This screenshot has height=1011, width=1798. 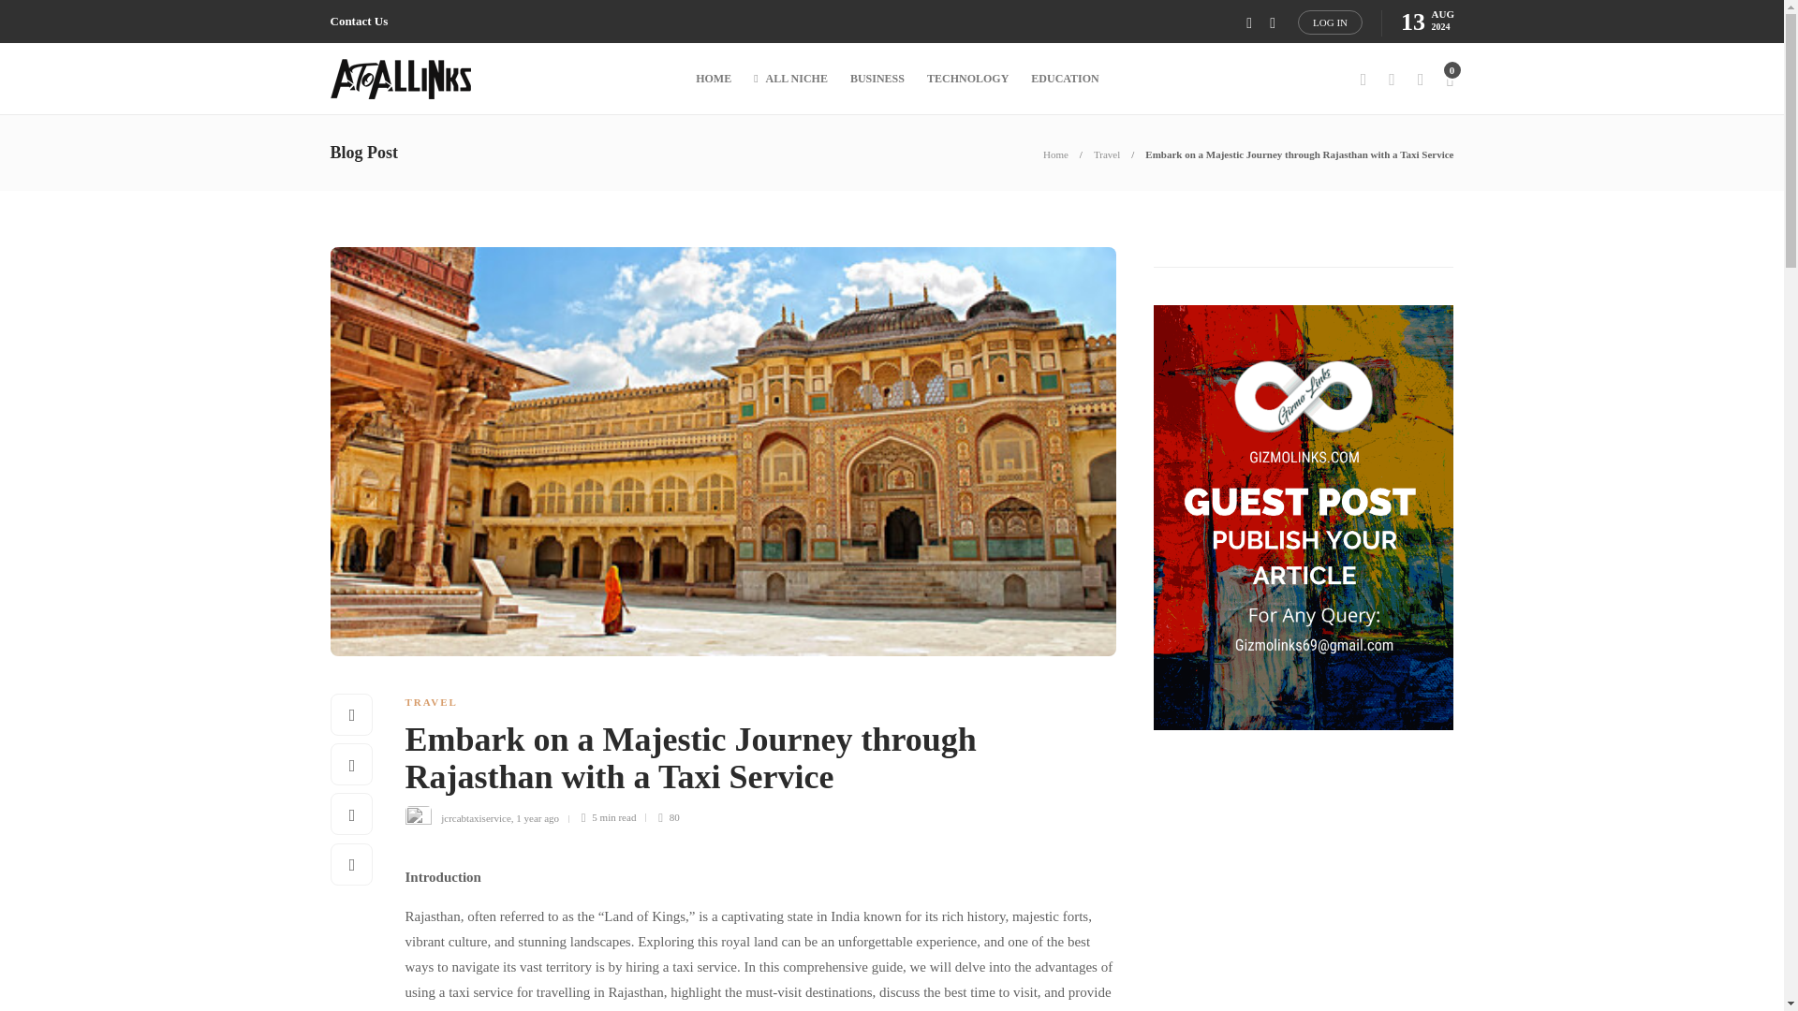 What do you see at coordinates (790, 79) in the screenshot?
I see `ALL NICHE` at bounding box center [790, 79].